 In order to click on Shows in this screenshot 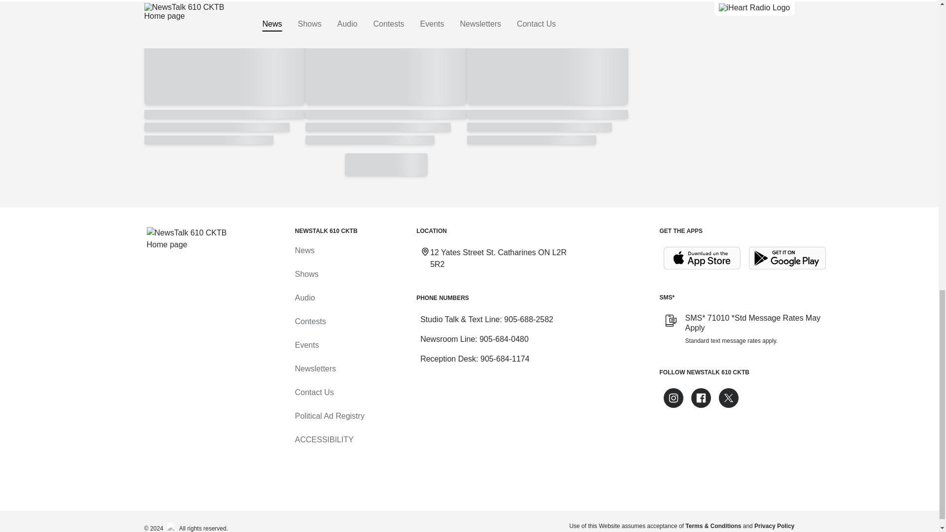, I will do `click(306, 274)`.